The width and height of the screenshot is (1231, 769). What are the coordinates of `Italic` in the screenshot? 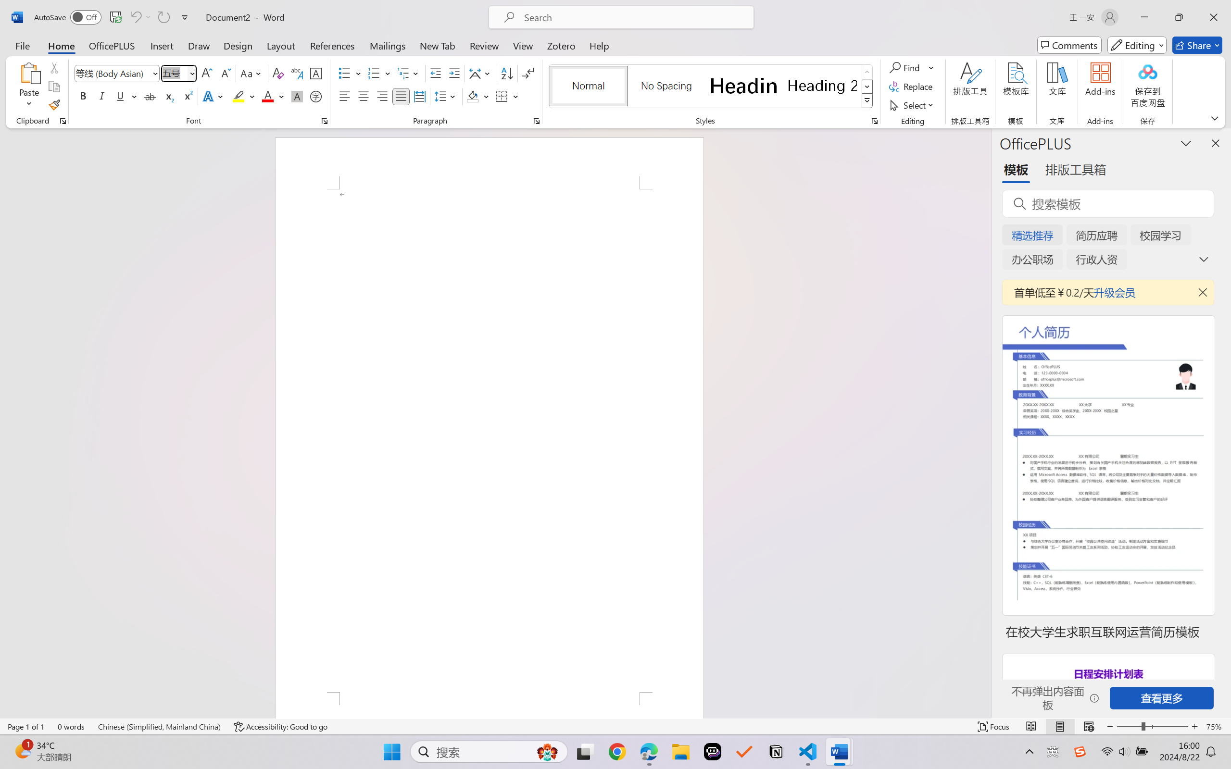 It's located at (102, 96).